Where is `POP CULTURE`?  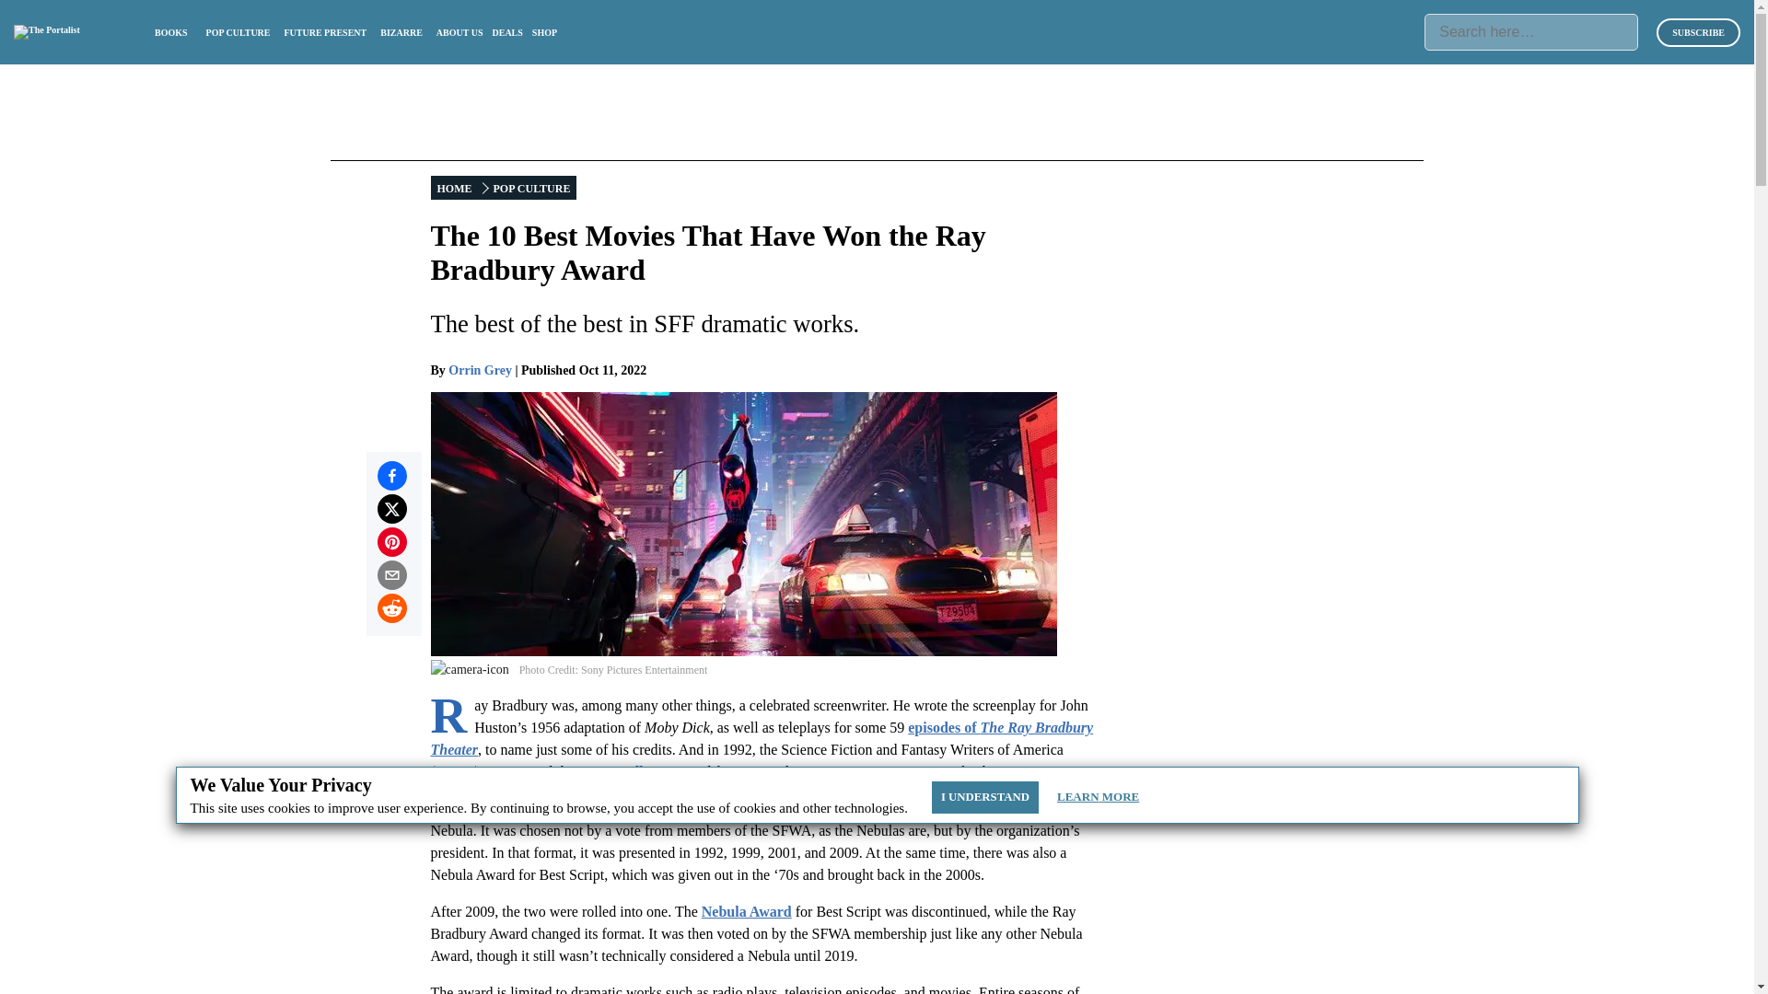 POP CULTURE is located at coordinates (530, 188).